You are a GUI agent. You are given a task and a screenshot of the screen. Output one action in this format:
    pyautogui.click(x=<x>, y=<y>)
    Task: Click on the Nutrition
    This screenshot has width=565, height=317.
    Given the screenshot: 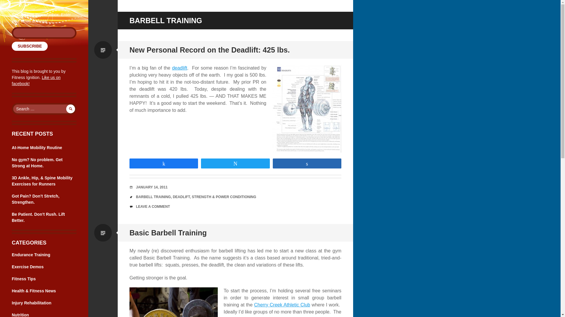 What is the action you would take?
    pyautogui.click(x=20, y=315)
    